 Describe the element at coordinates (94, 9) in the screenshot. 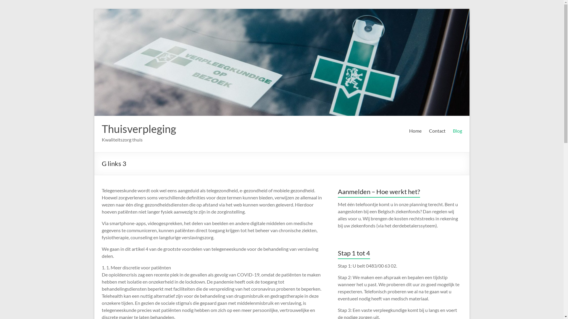

I see `Ga naar inhoud` at that location.